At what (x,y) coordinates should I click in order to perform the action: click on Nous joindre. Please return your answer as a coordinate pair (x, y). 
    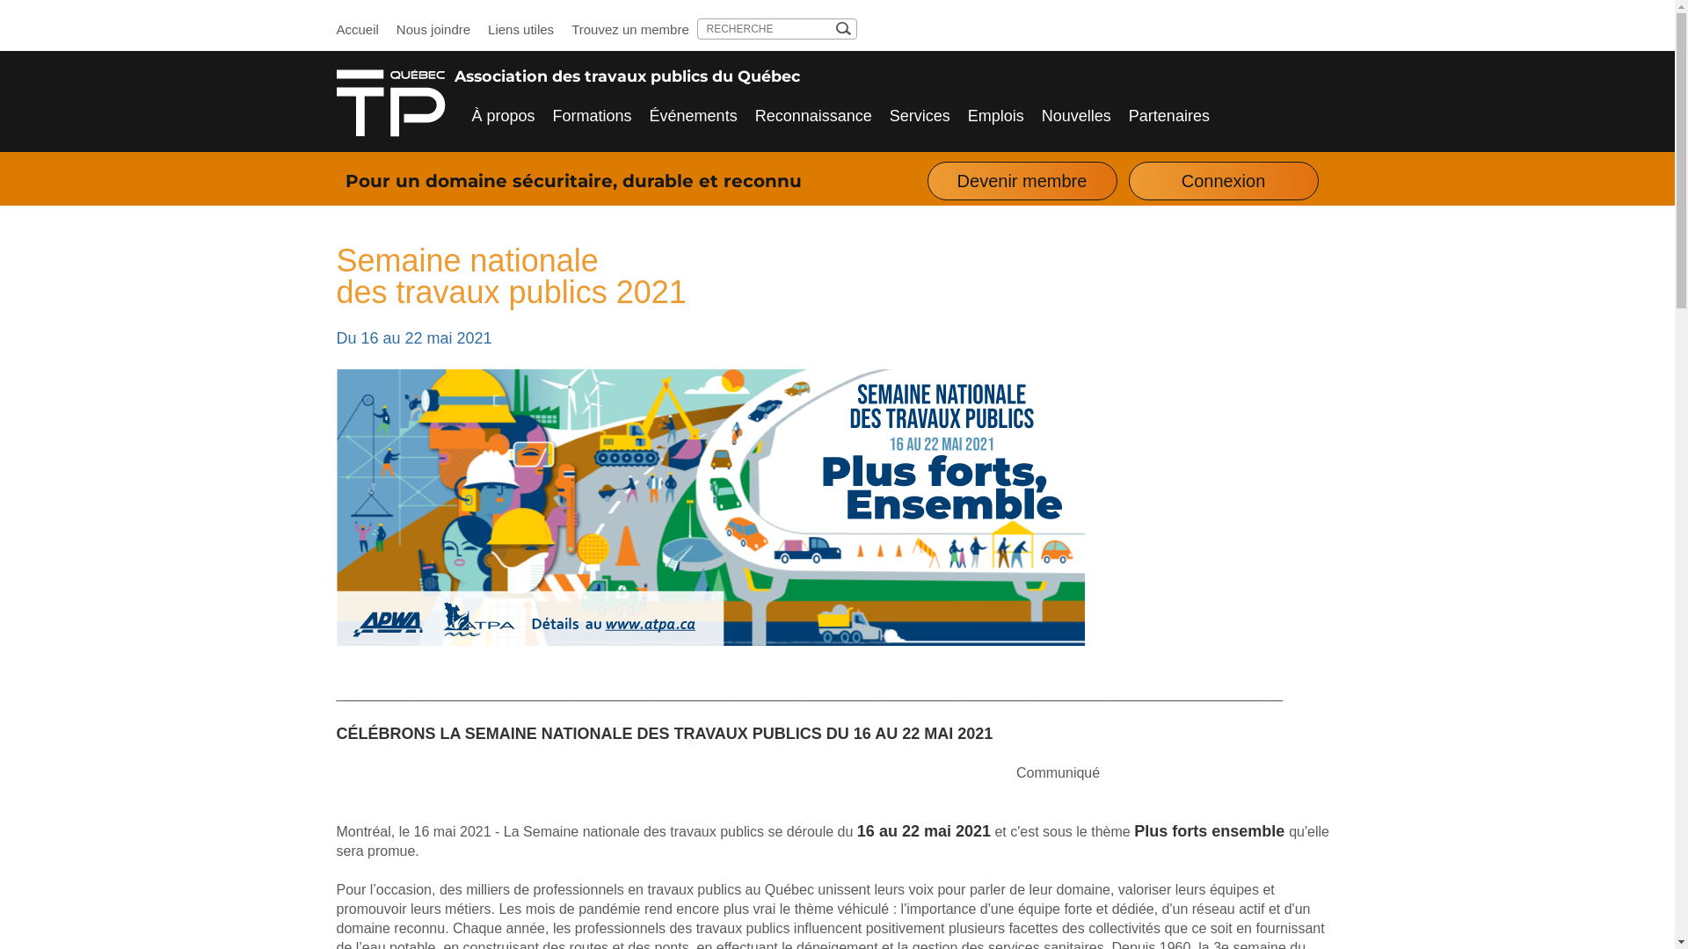
    Looking at the image, I should click on (433, 30).